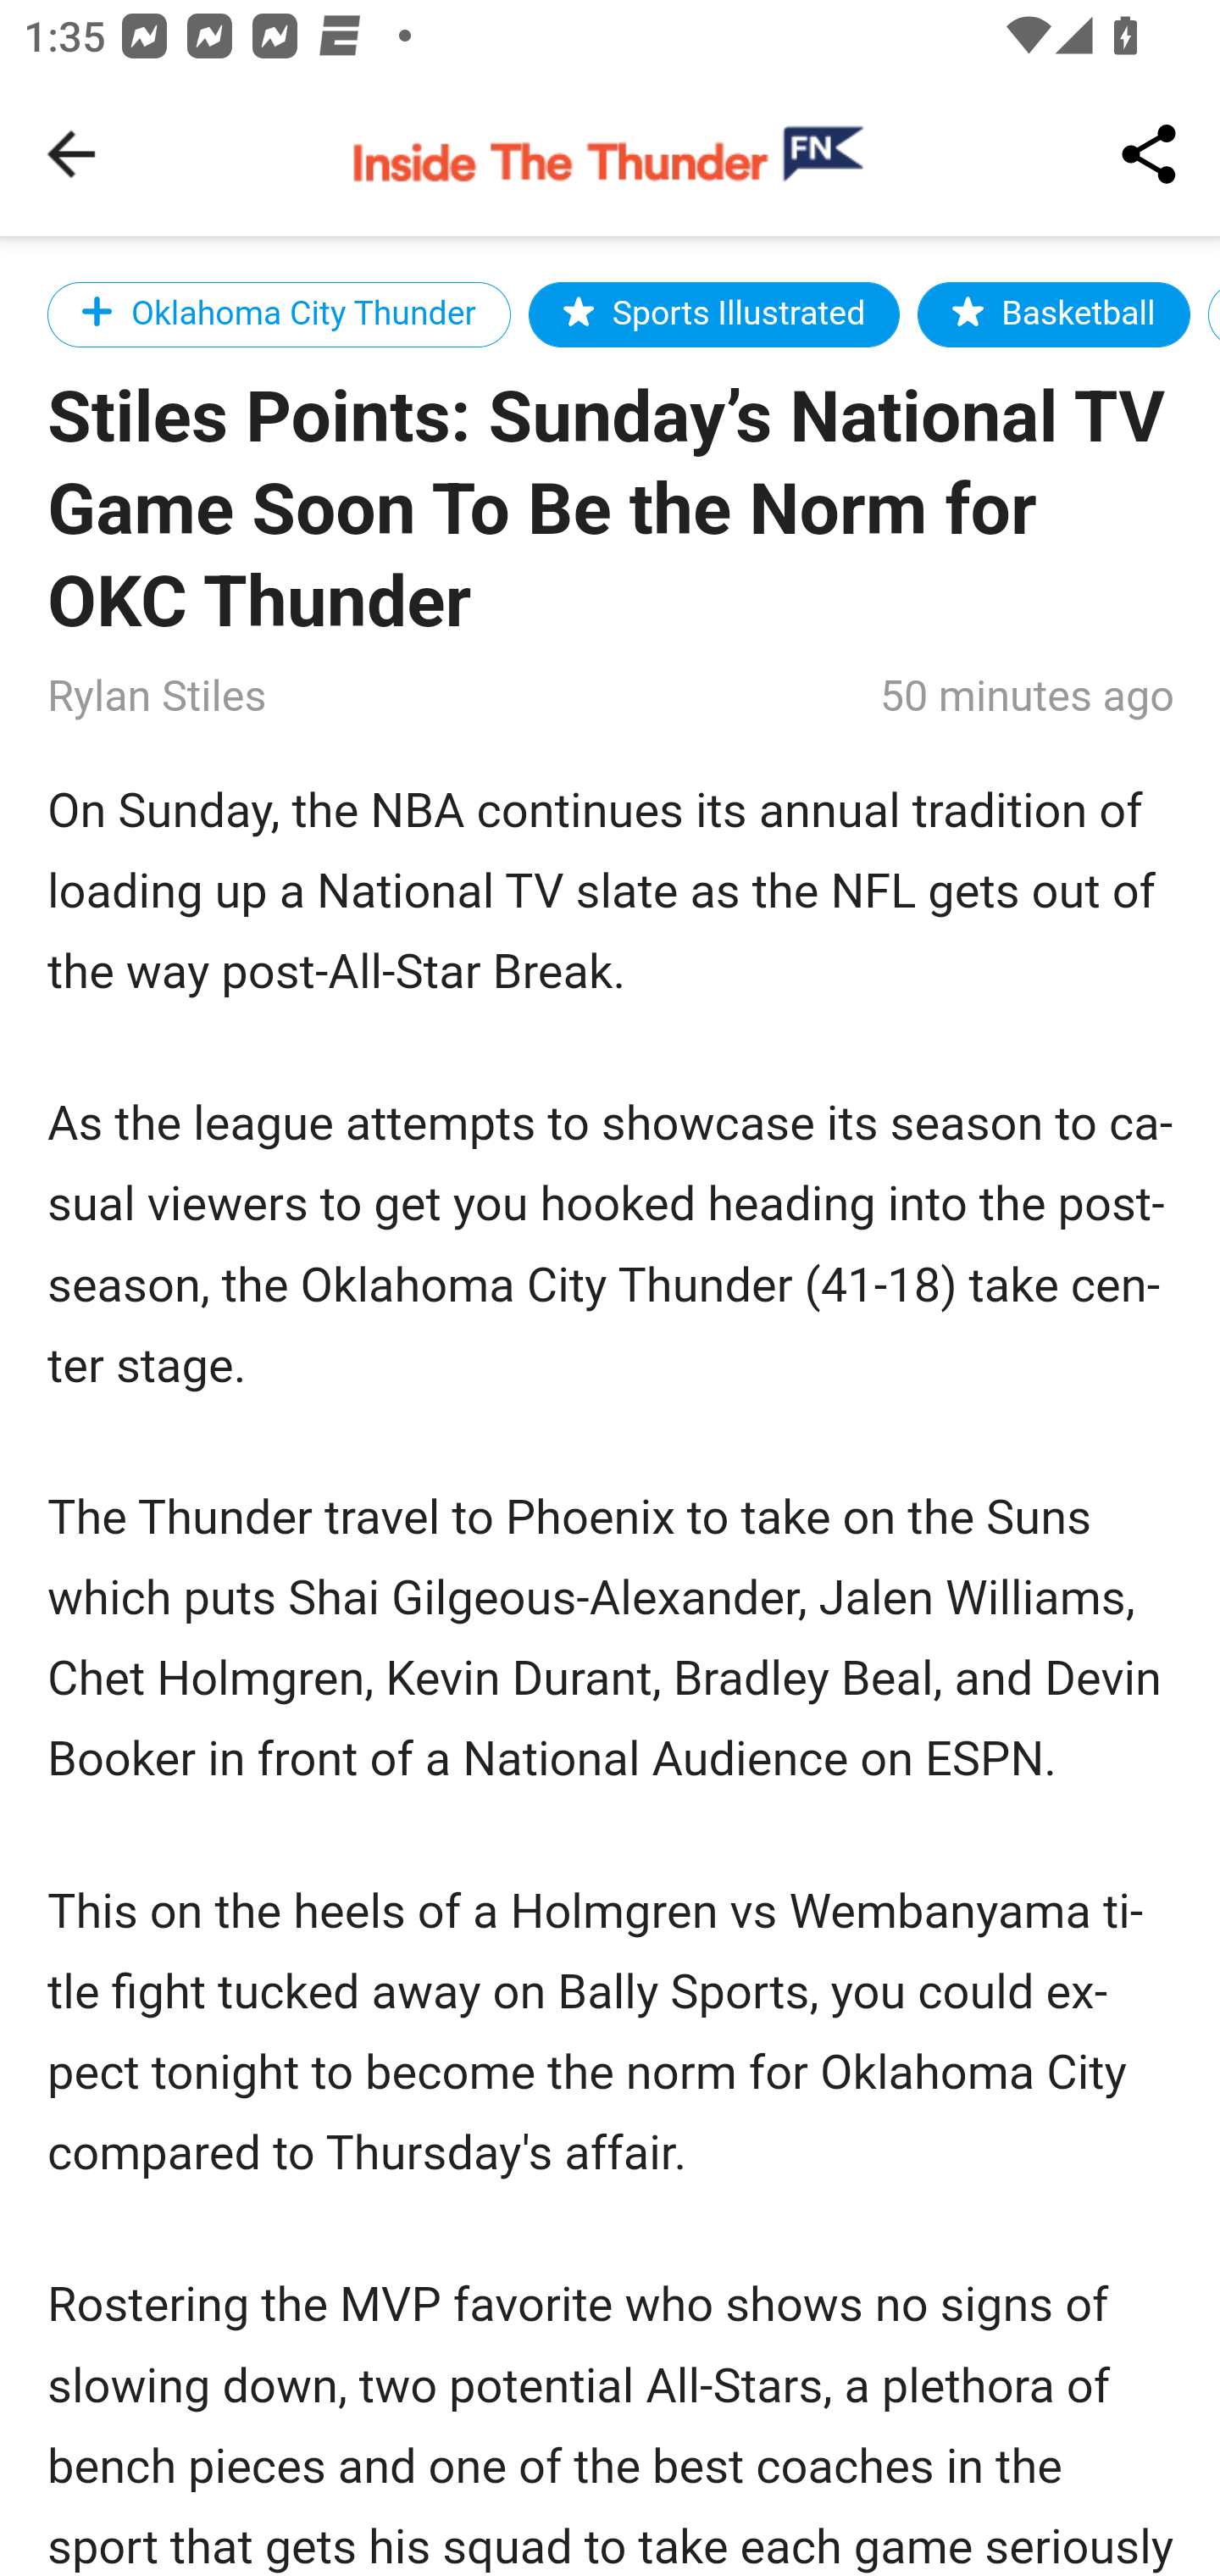 The width and height of the screenshot is (1220, 2576). Describe the element at coordinates (280, 314) in the screenshot. I see `Oklahoma City Thunder` at that location.